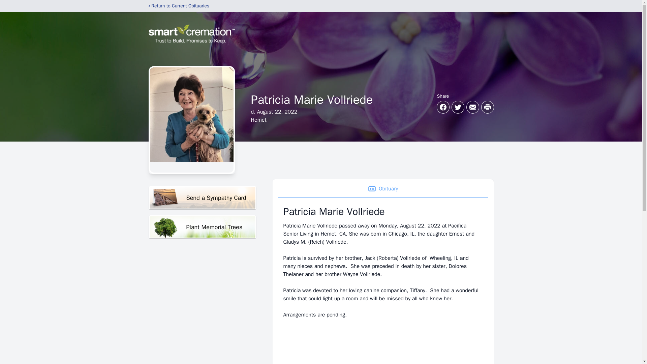  I want to click on Send a Sympathy Card, so click(202, 198).